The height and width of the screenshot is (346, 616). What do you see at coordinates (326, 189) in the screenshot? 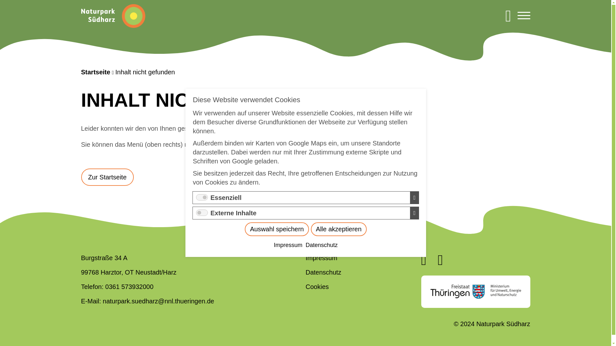
I see `Auswahl speichern` at bounding box center [326, 189].